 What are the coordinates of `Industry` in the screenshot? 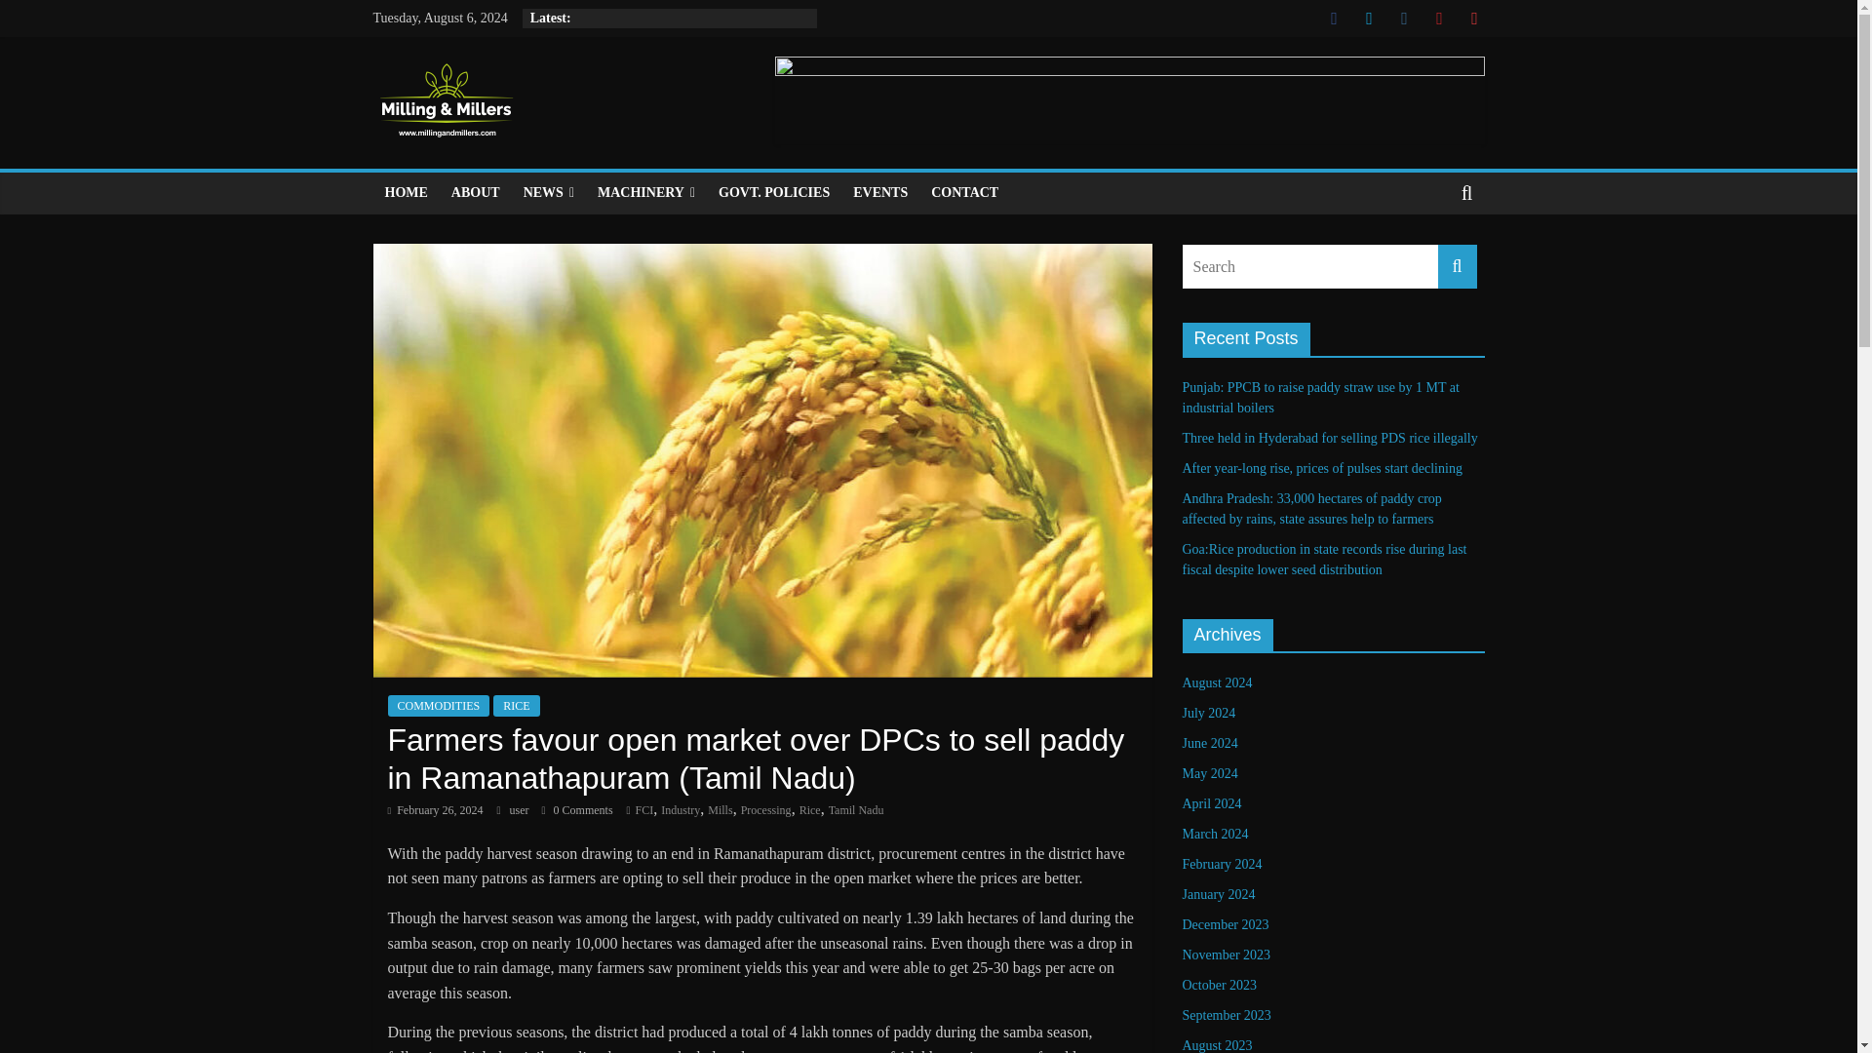 It's located at (681, 810).